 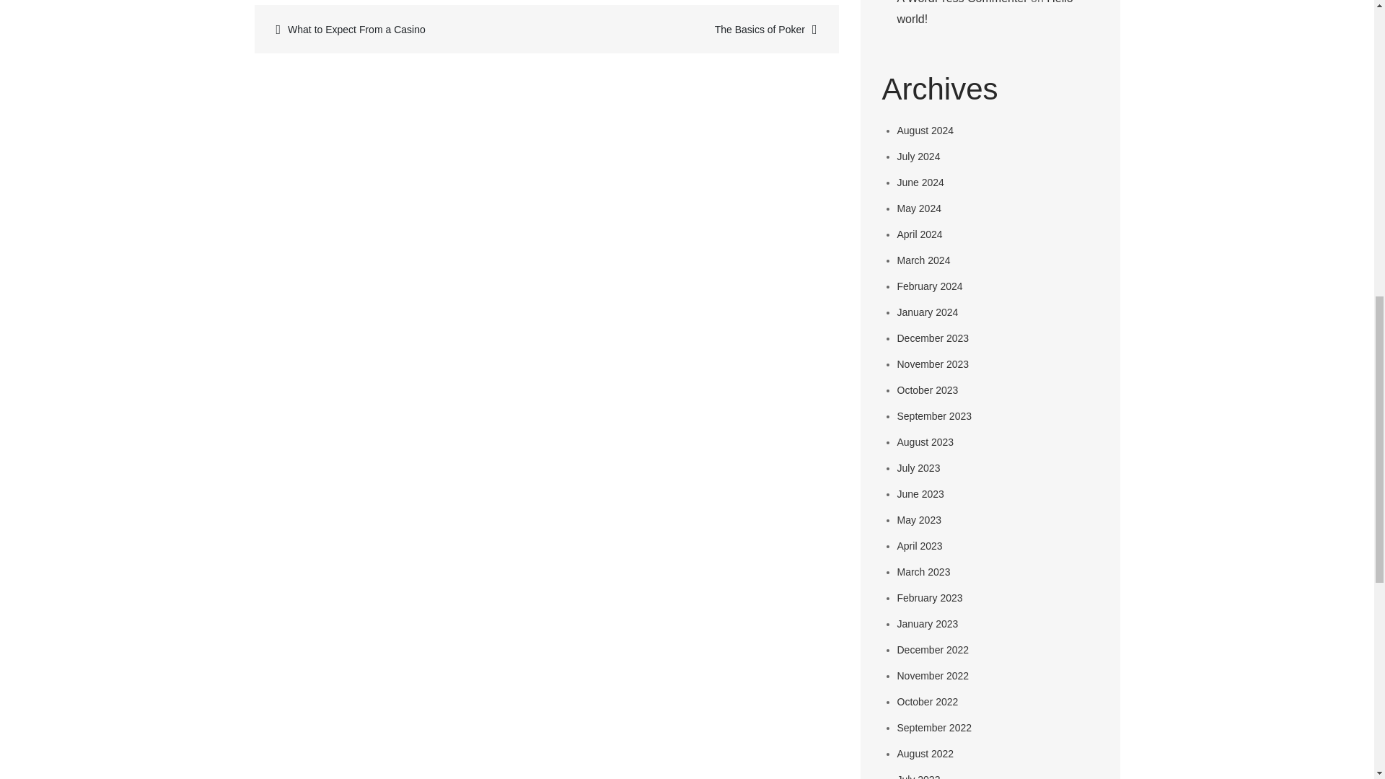 What do you see at coordinates (925, 130) in the screenshot?
I see `August 2024` at bounding box center [925, 130].